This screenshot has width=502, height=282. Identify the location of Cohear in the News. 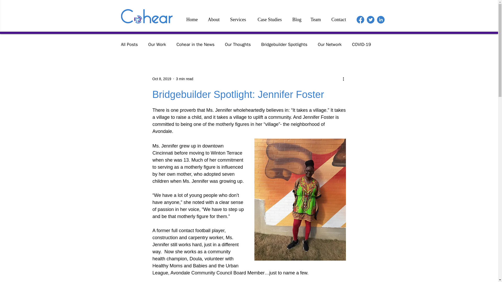
(195, 44).